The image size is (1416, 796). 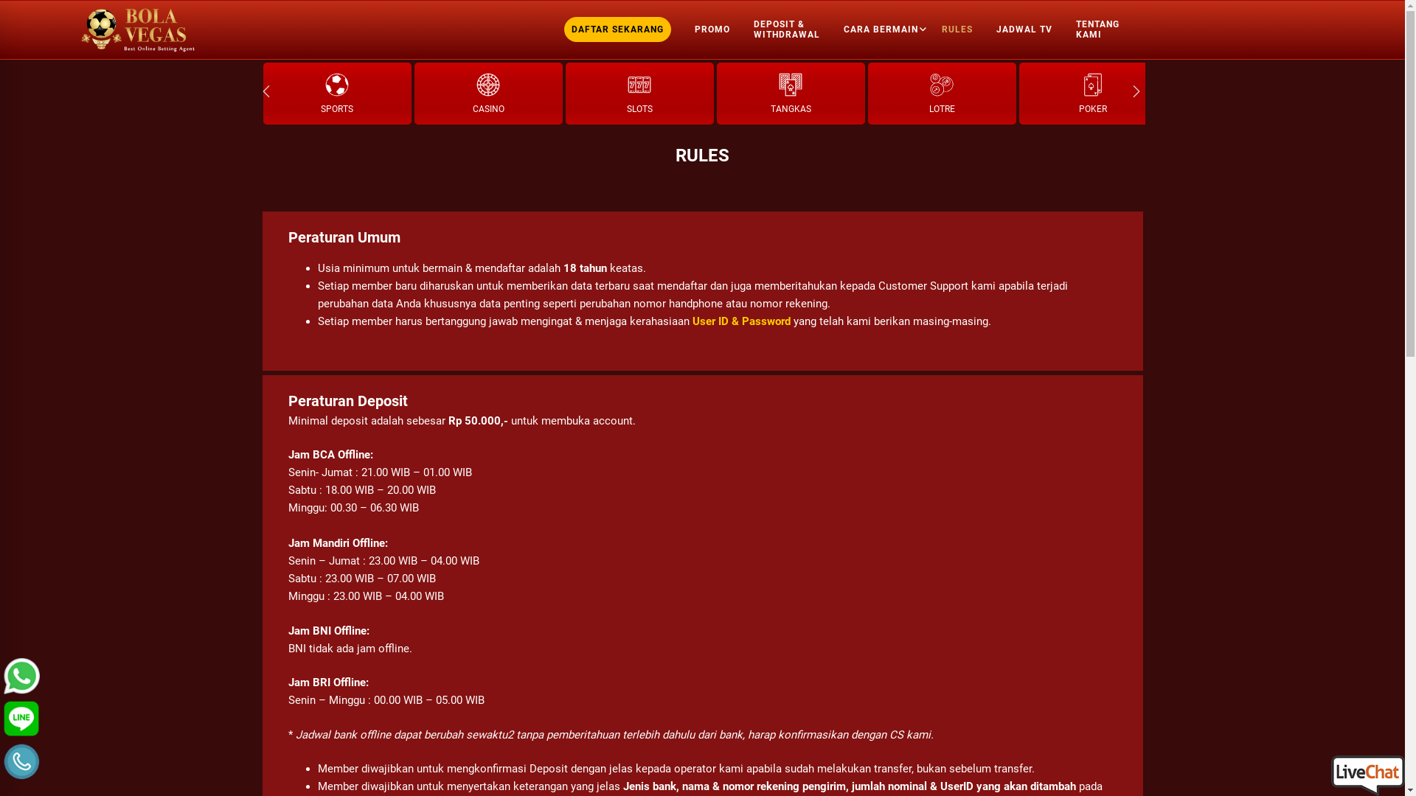 What do you see at coordinates (621, 29) in the screenshot?
I see `DAFTAR SEKARANG` at bounding box center [621, 29].